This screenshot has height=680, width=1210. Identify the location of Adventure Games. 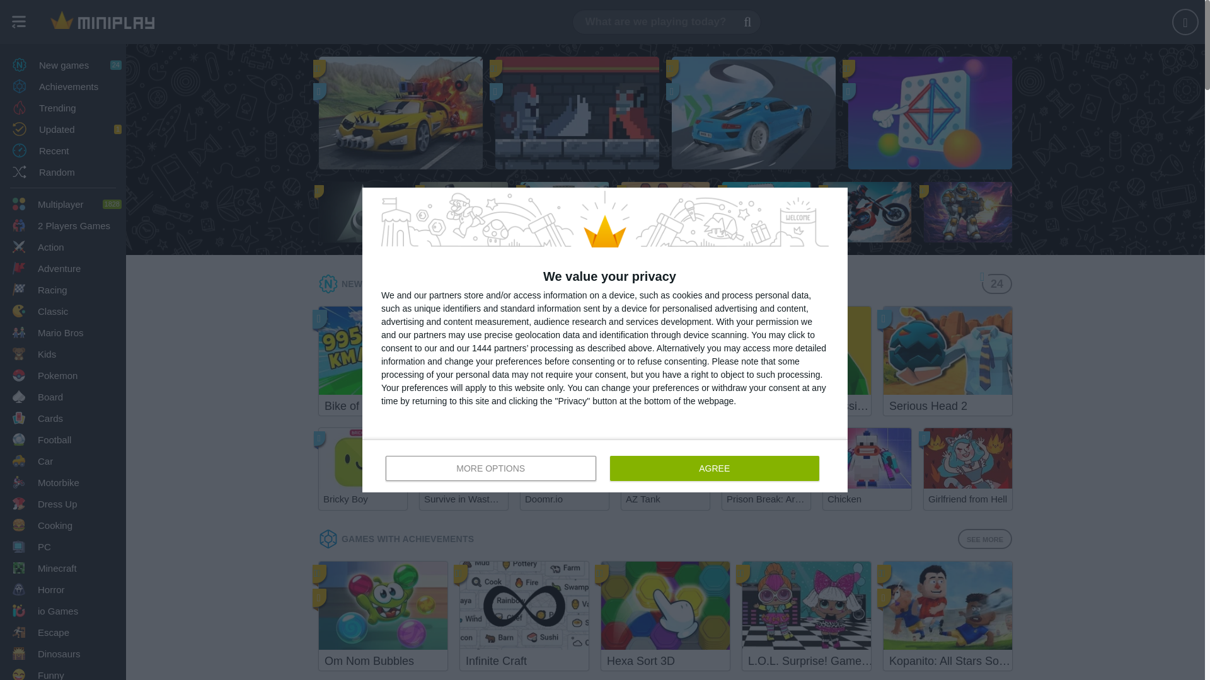
(63, 204).